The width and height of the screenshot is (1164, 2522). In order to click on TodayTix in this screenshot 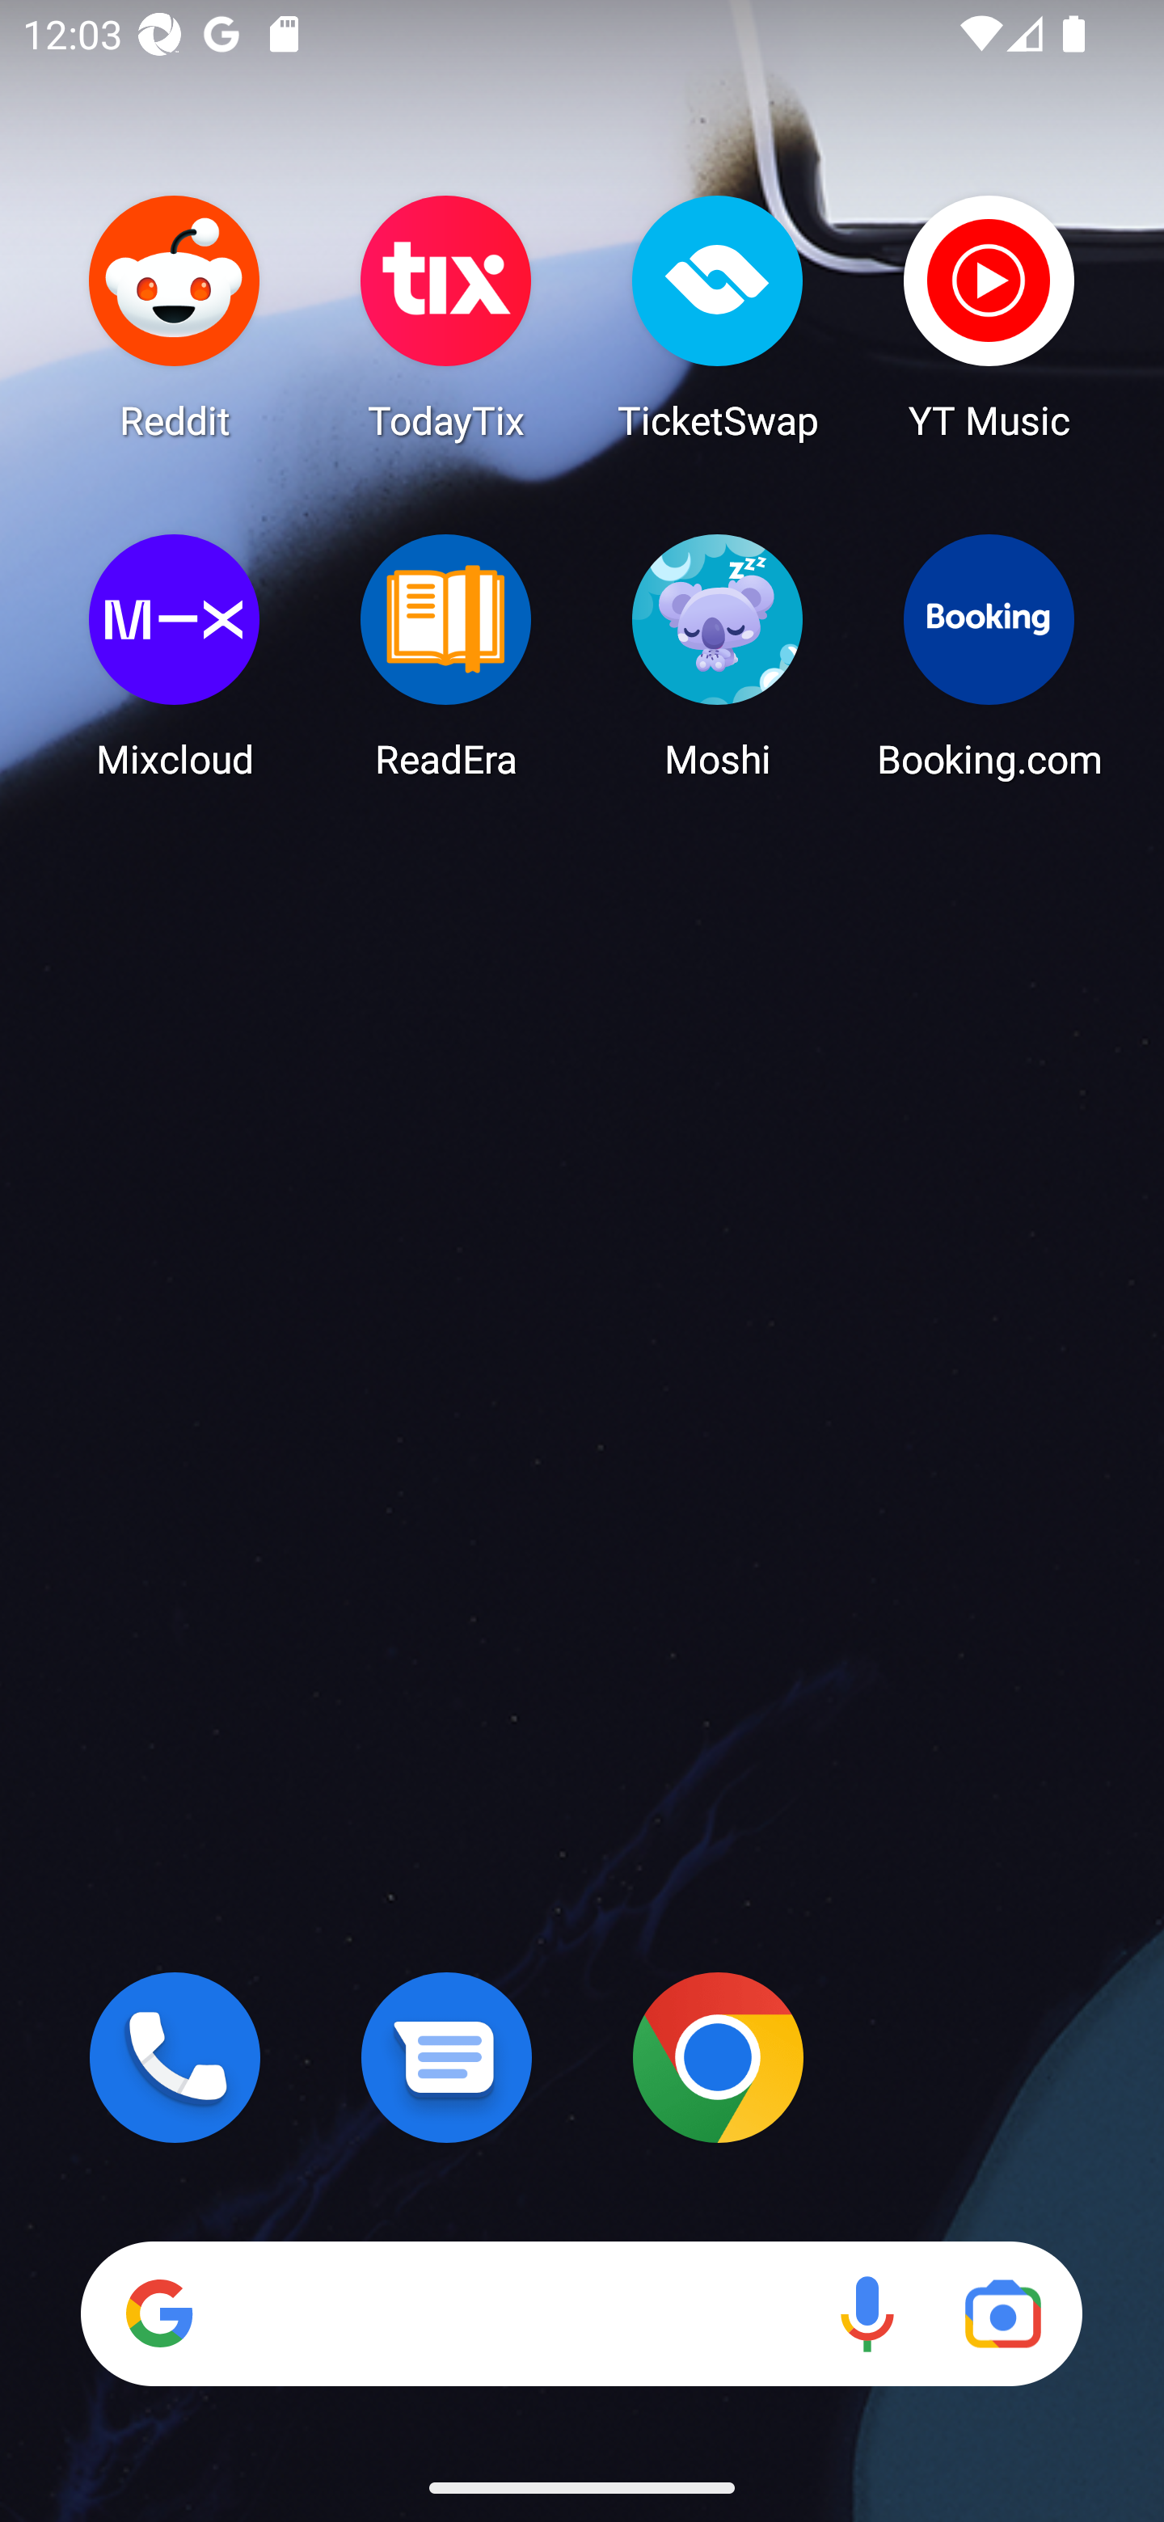, I will do `click(446, 317)`.